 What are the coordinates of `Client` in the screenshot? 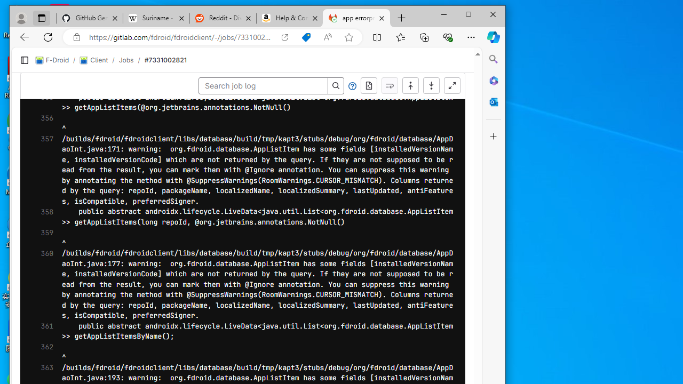 It's located at (94, 60).